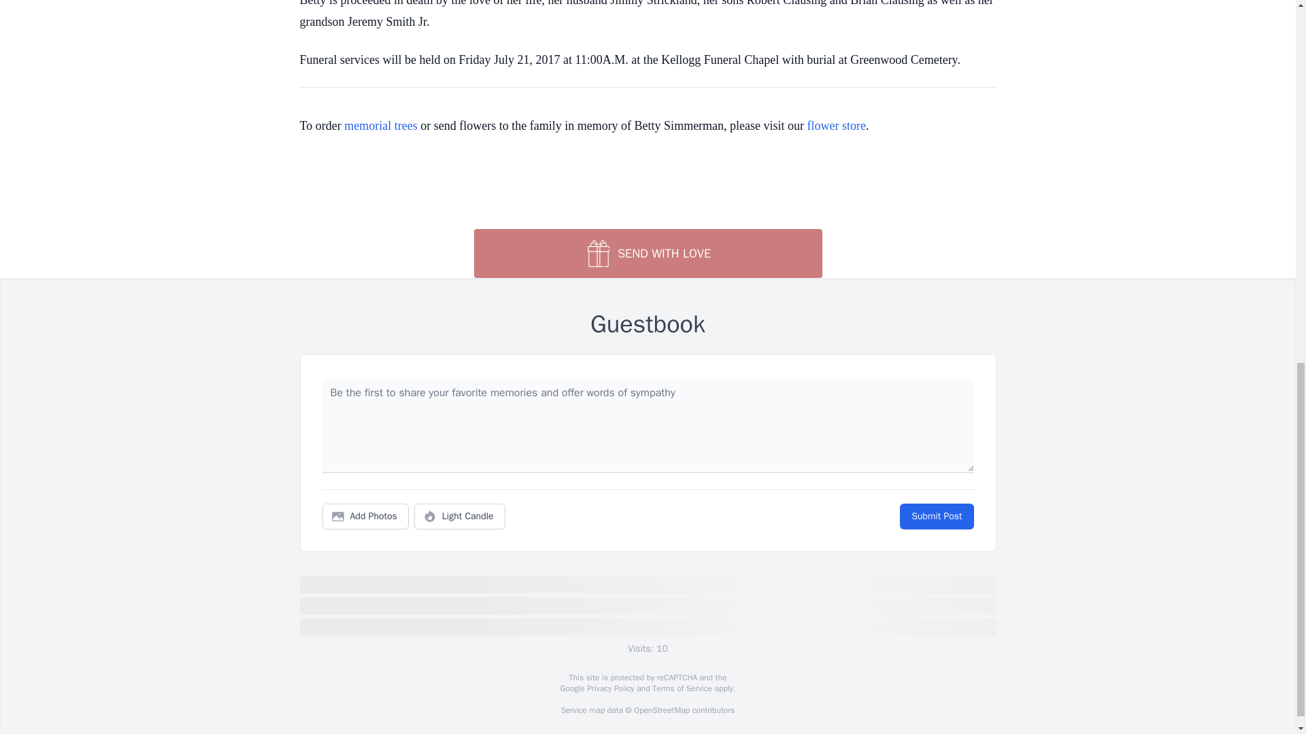  Describe the element at coordinates (365, 516) in the screenshot. I see `Add Photos` at that location.